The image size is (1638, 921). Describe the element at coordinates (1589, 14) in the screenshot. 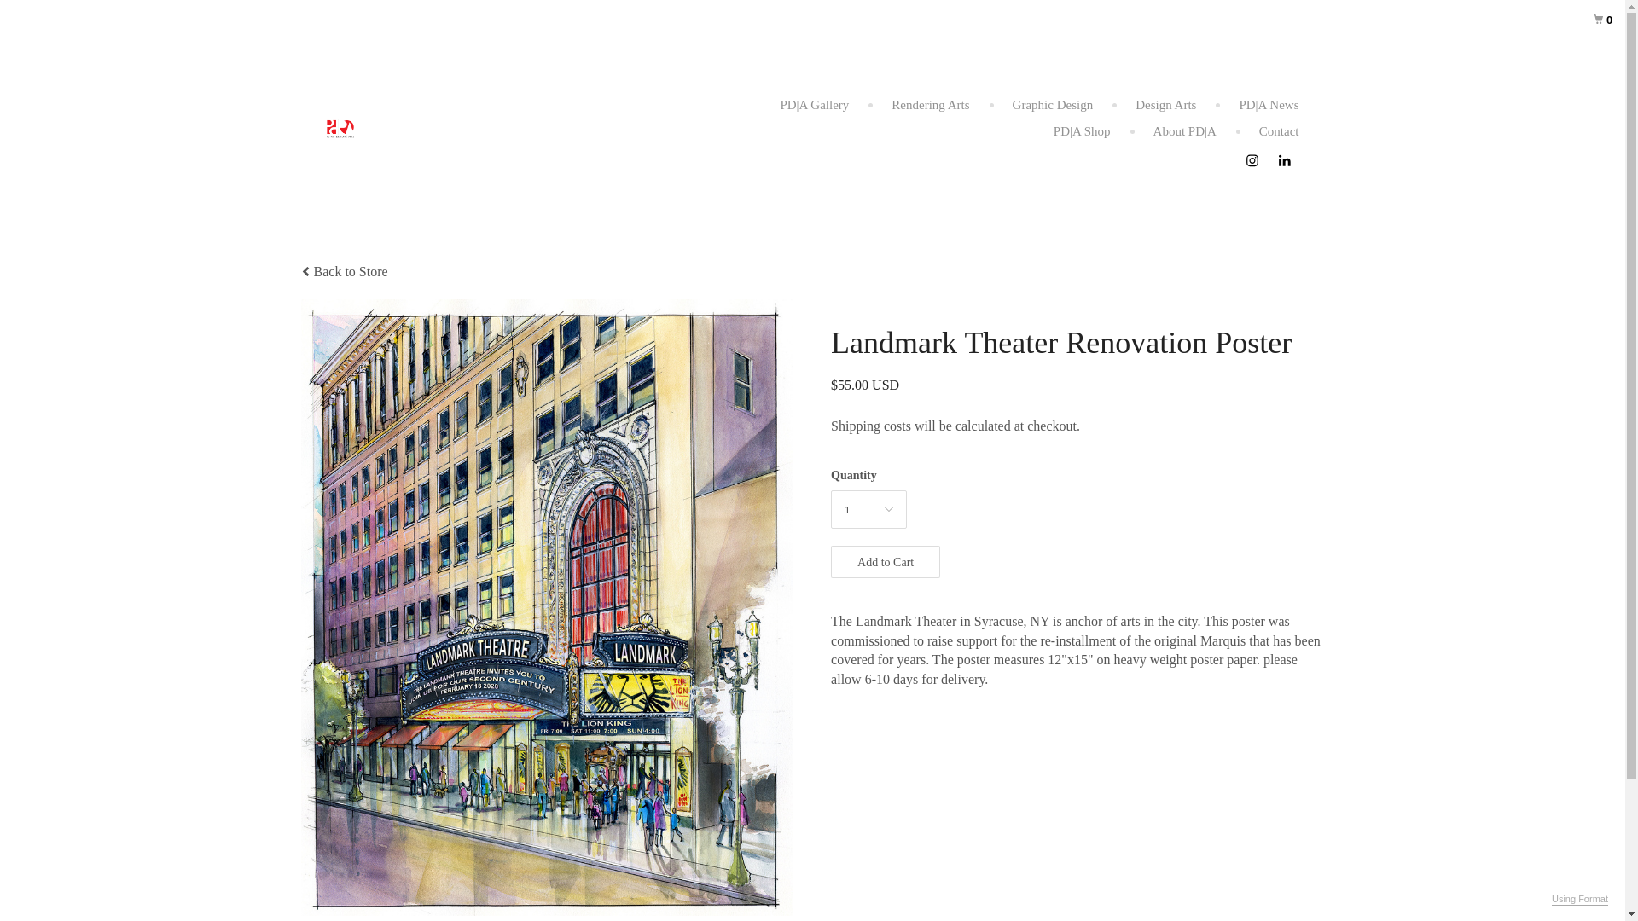

I see `0` at that location.